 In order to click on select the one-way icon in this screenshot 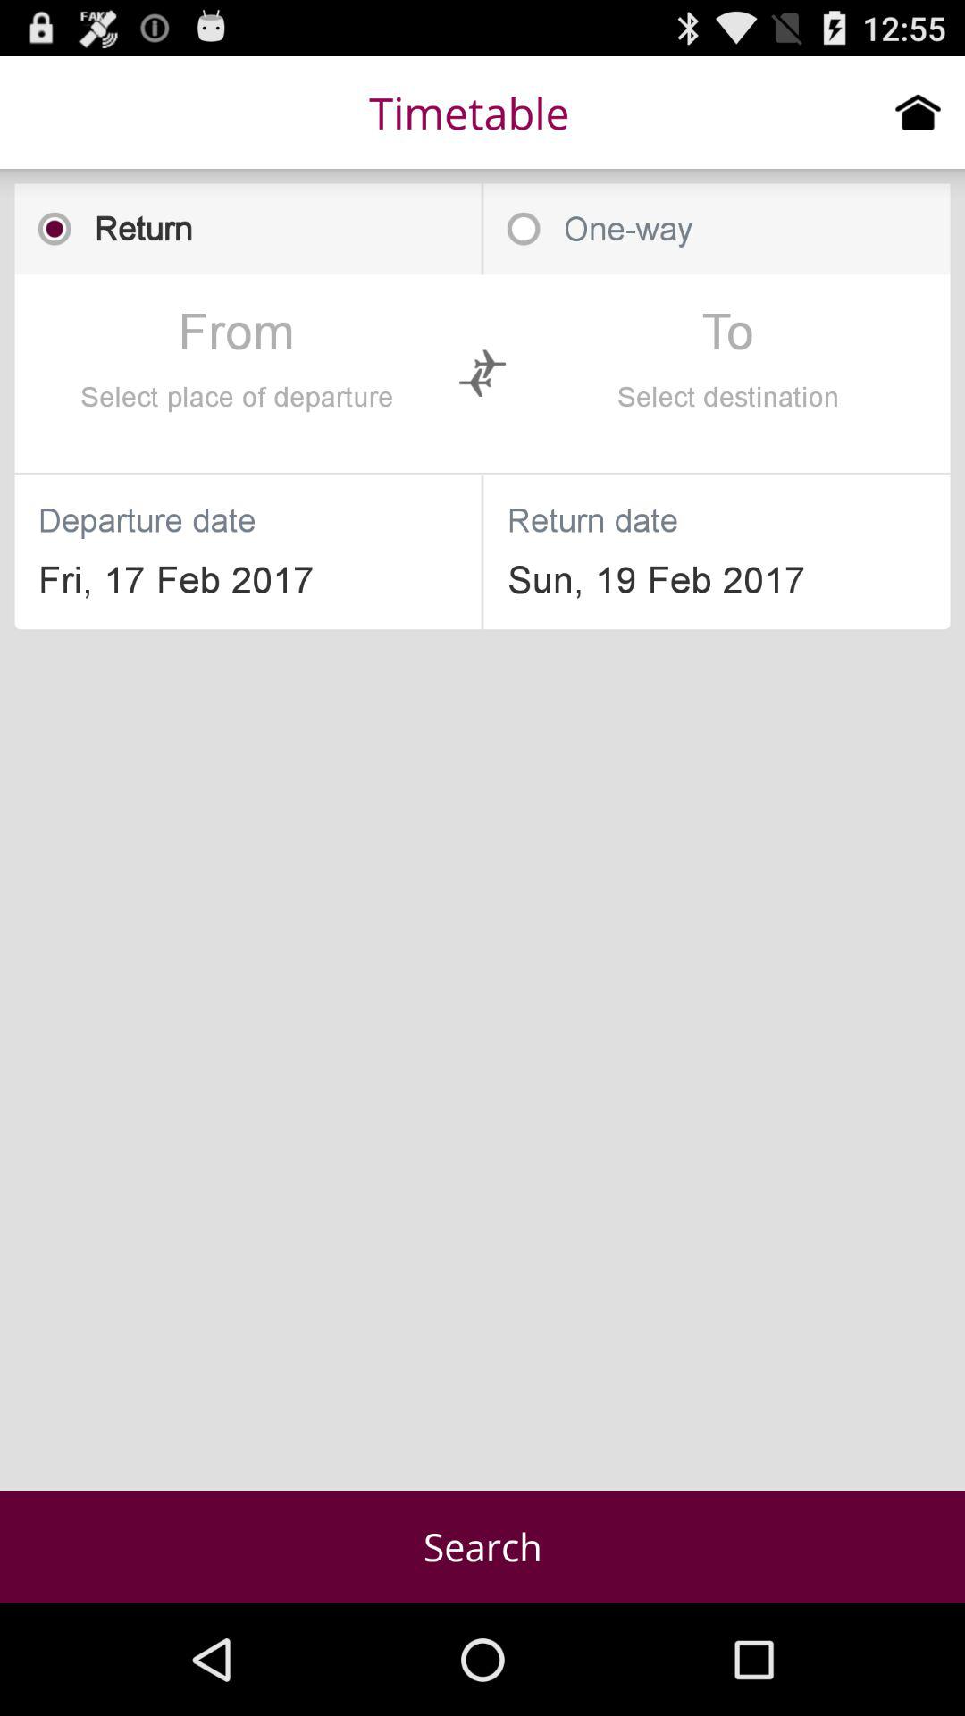, I will do `click(717, 229)`.